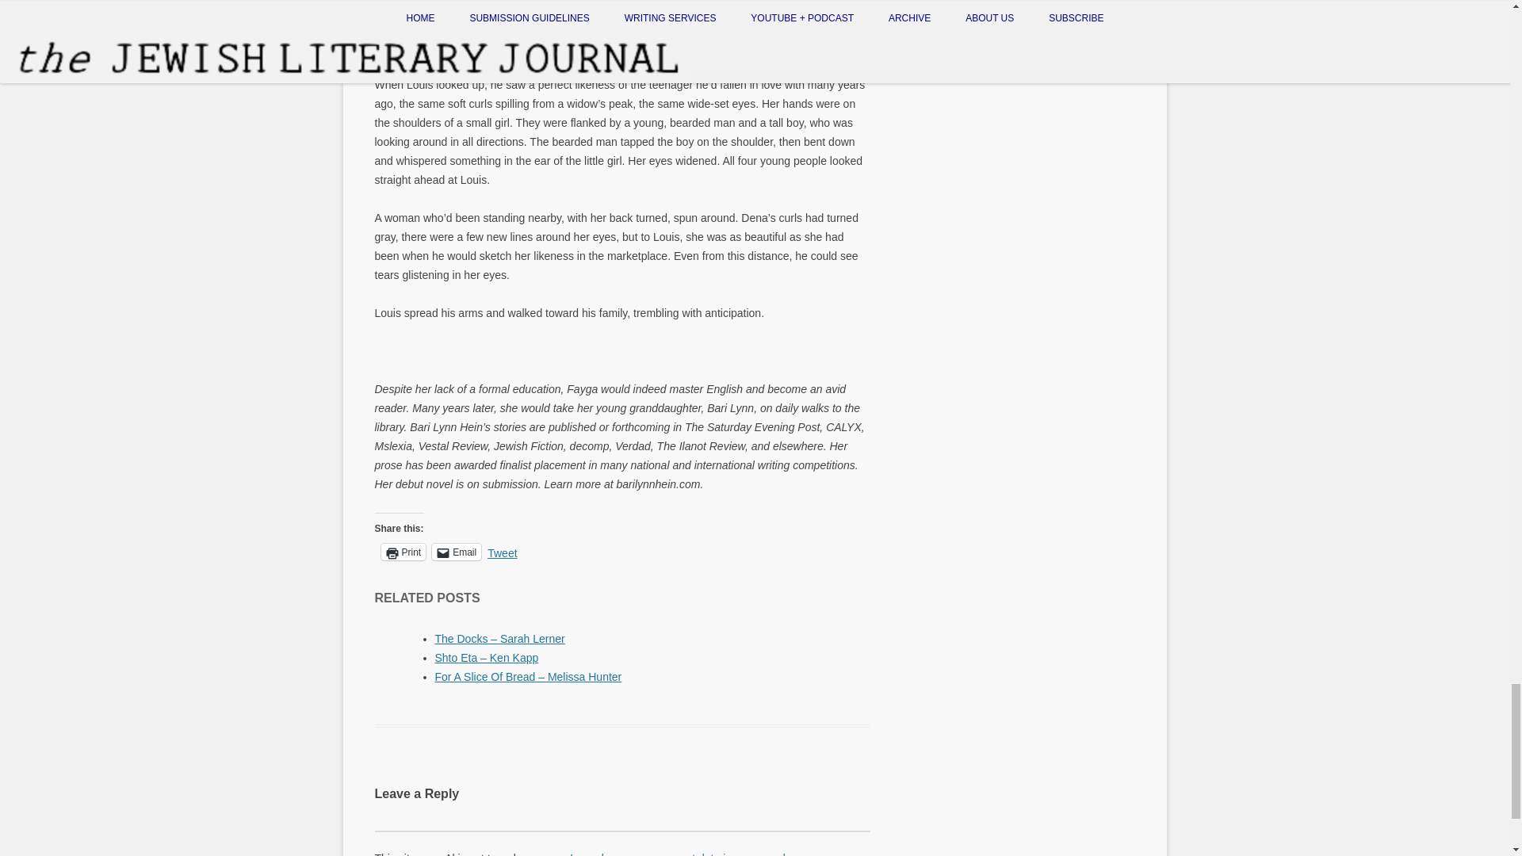  I want to click on Email, so click(457, 552).